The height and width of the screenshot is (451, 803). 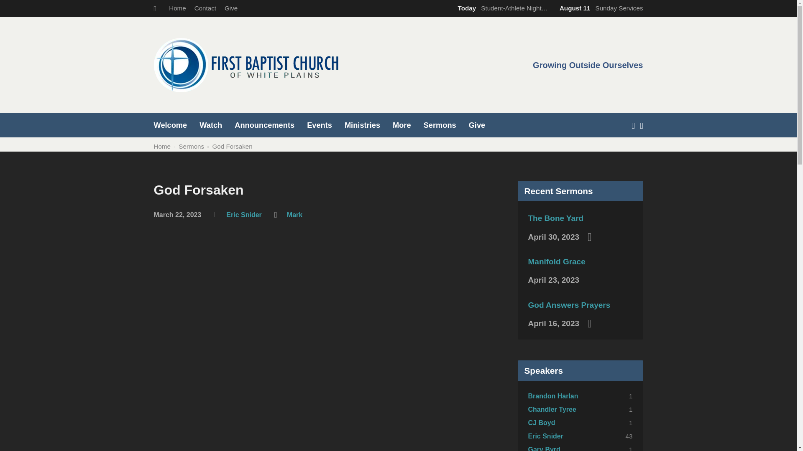 I want to click on Ministries, so click(x=362, y=125).